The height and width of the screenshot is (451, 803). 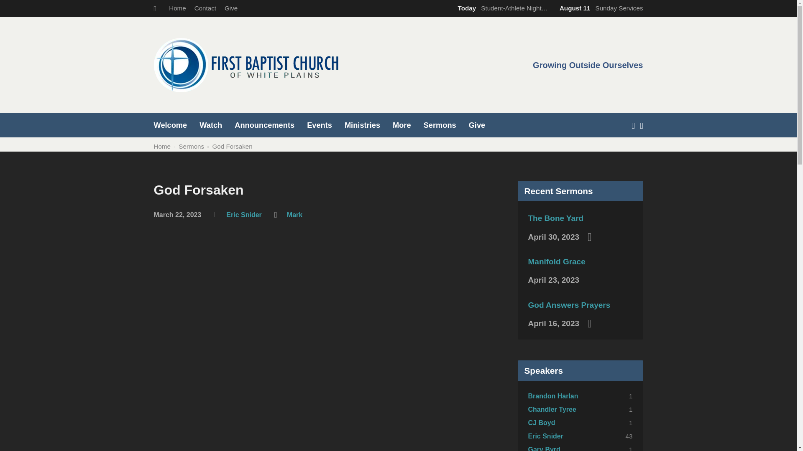 I want to click on Ministries, so click(x=362, y=125).